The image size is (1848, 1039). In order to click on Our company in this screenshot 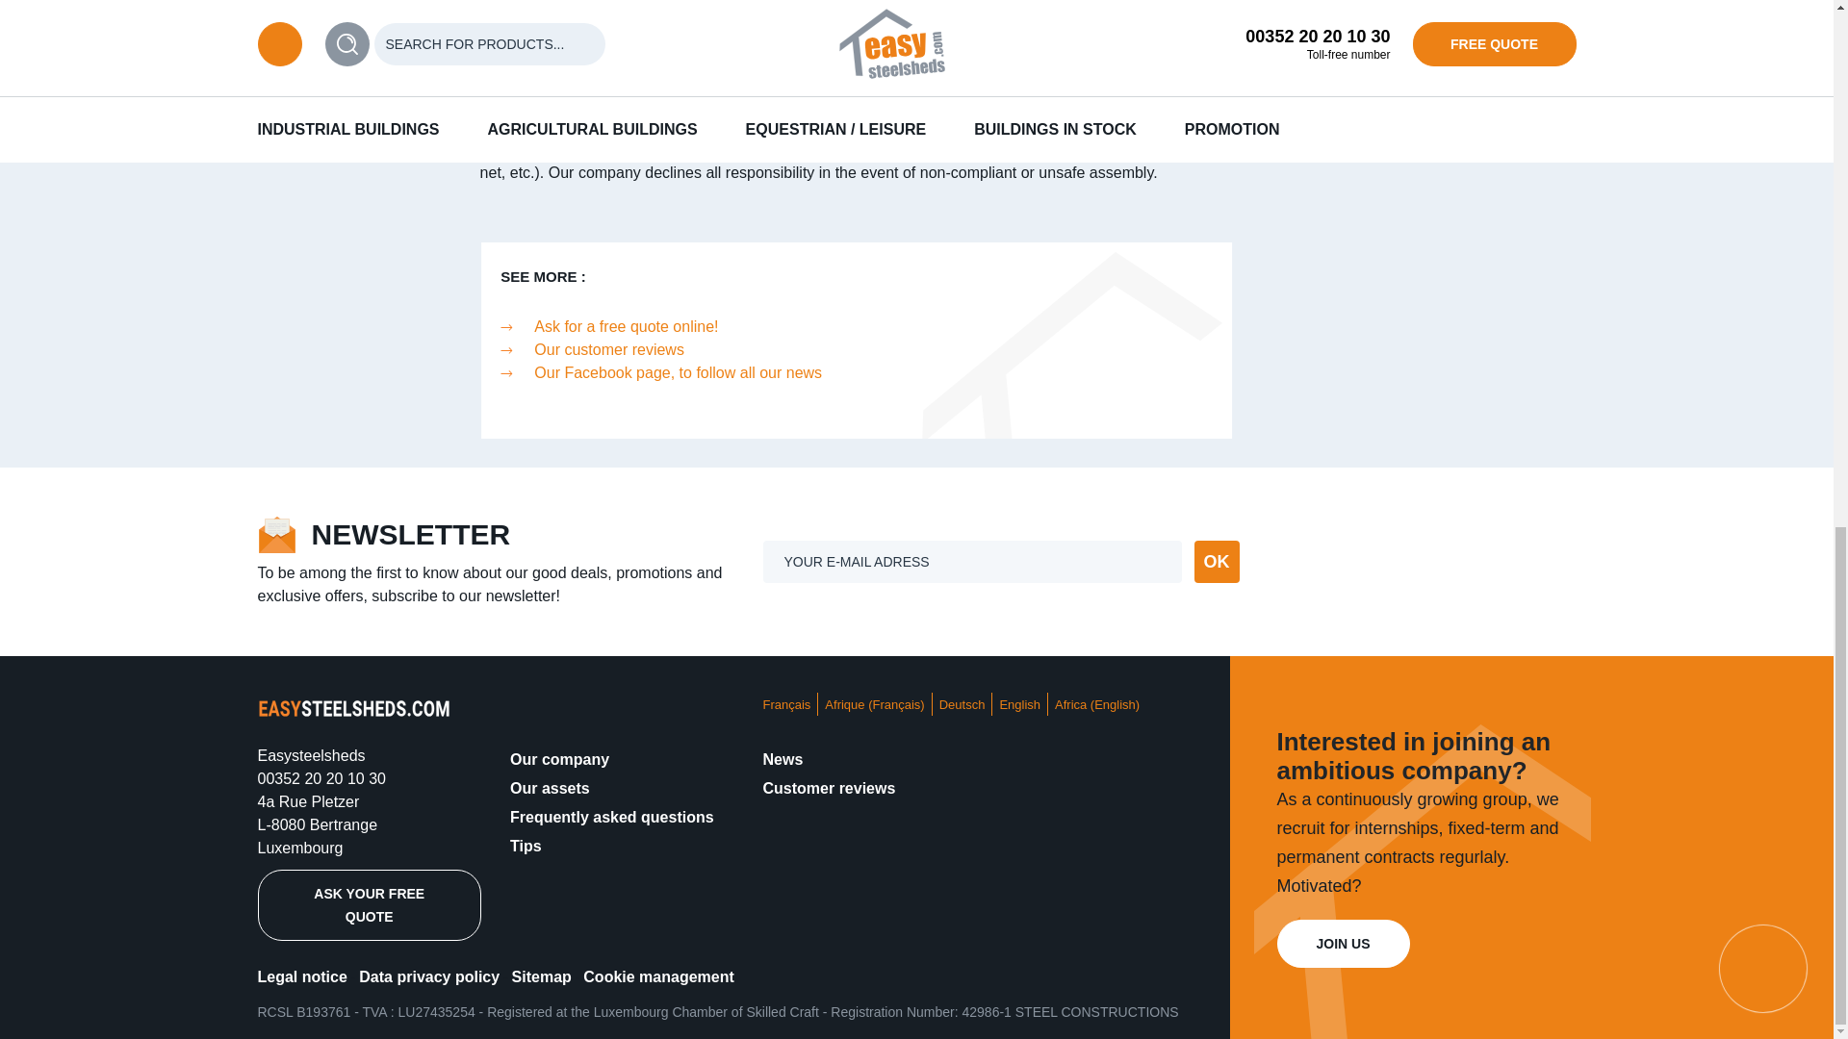, I will do `click(559, 759)`.